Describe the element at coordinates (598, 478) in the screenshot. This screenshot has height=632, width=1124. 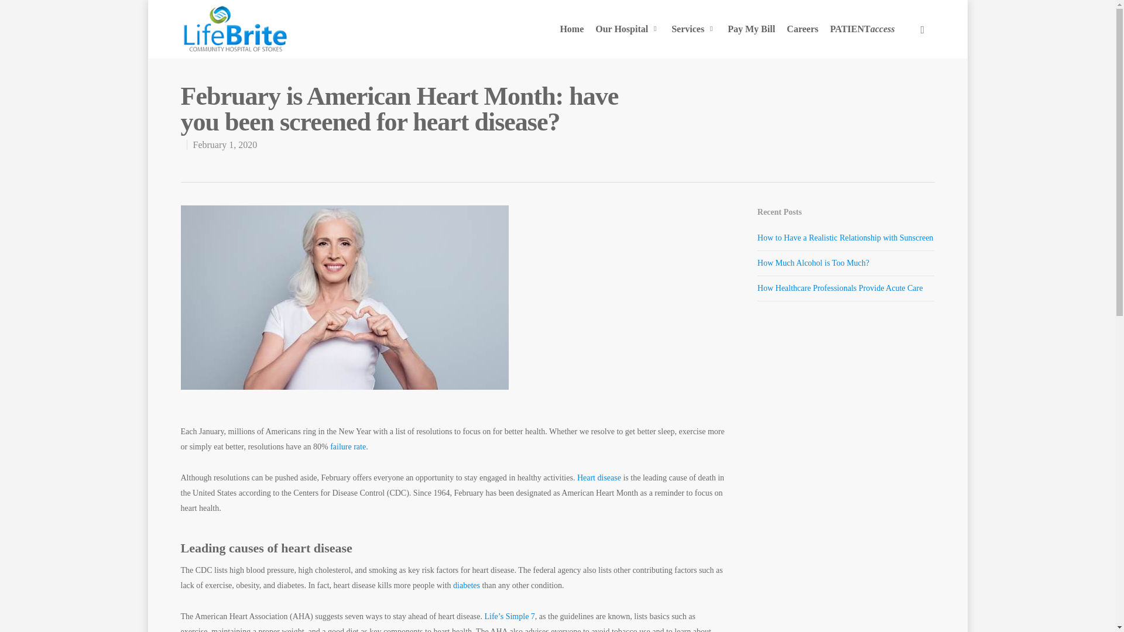
I see `Heart disease` at that location.